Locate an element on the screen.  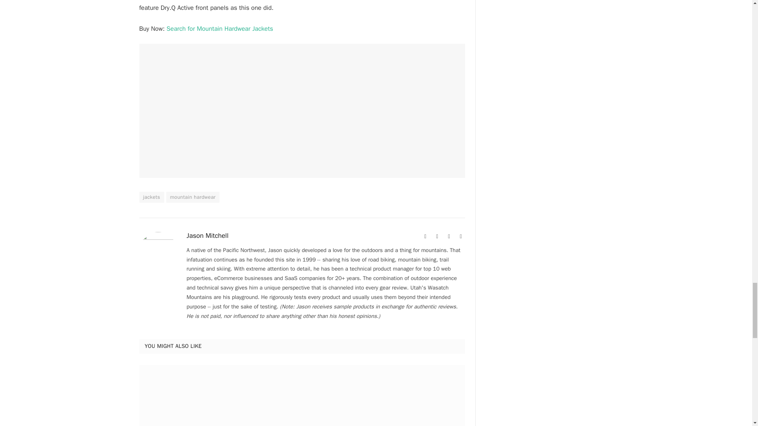
Instagram is located at coordinates (449, 237).